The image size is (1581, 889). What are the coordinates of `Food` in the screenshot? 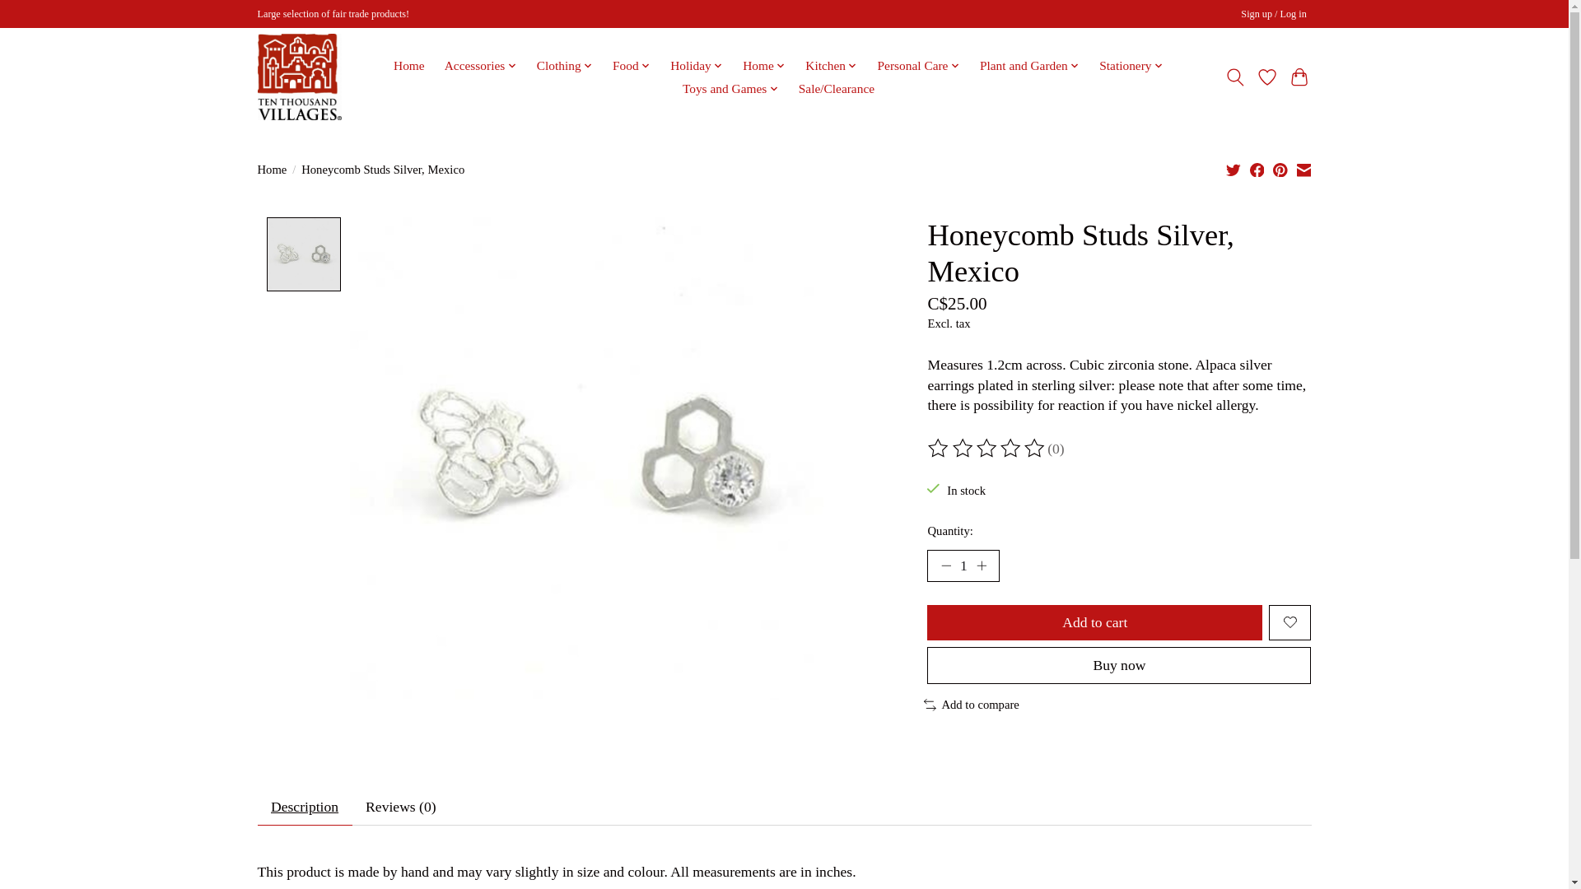 It's located at (632, 65).